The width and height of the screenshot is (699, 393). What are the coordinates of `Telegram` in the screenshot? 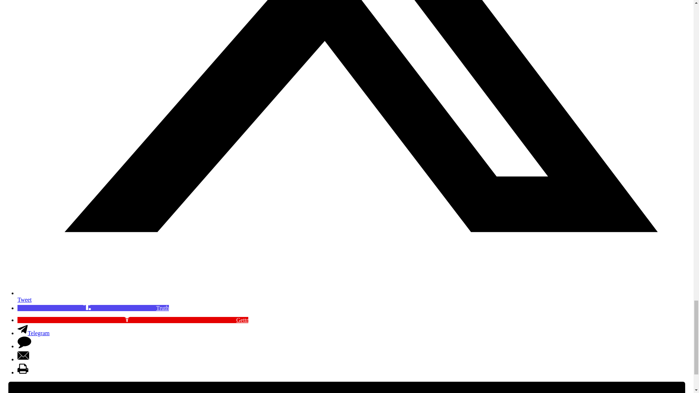 It's located at (33, 333).